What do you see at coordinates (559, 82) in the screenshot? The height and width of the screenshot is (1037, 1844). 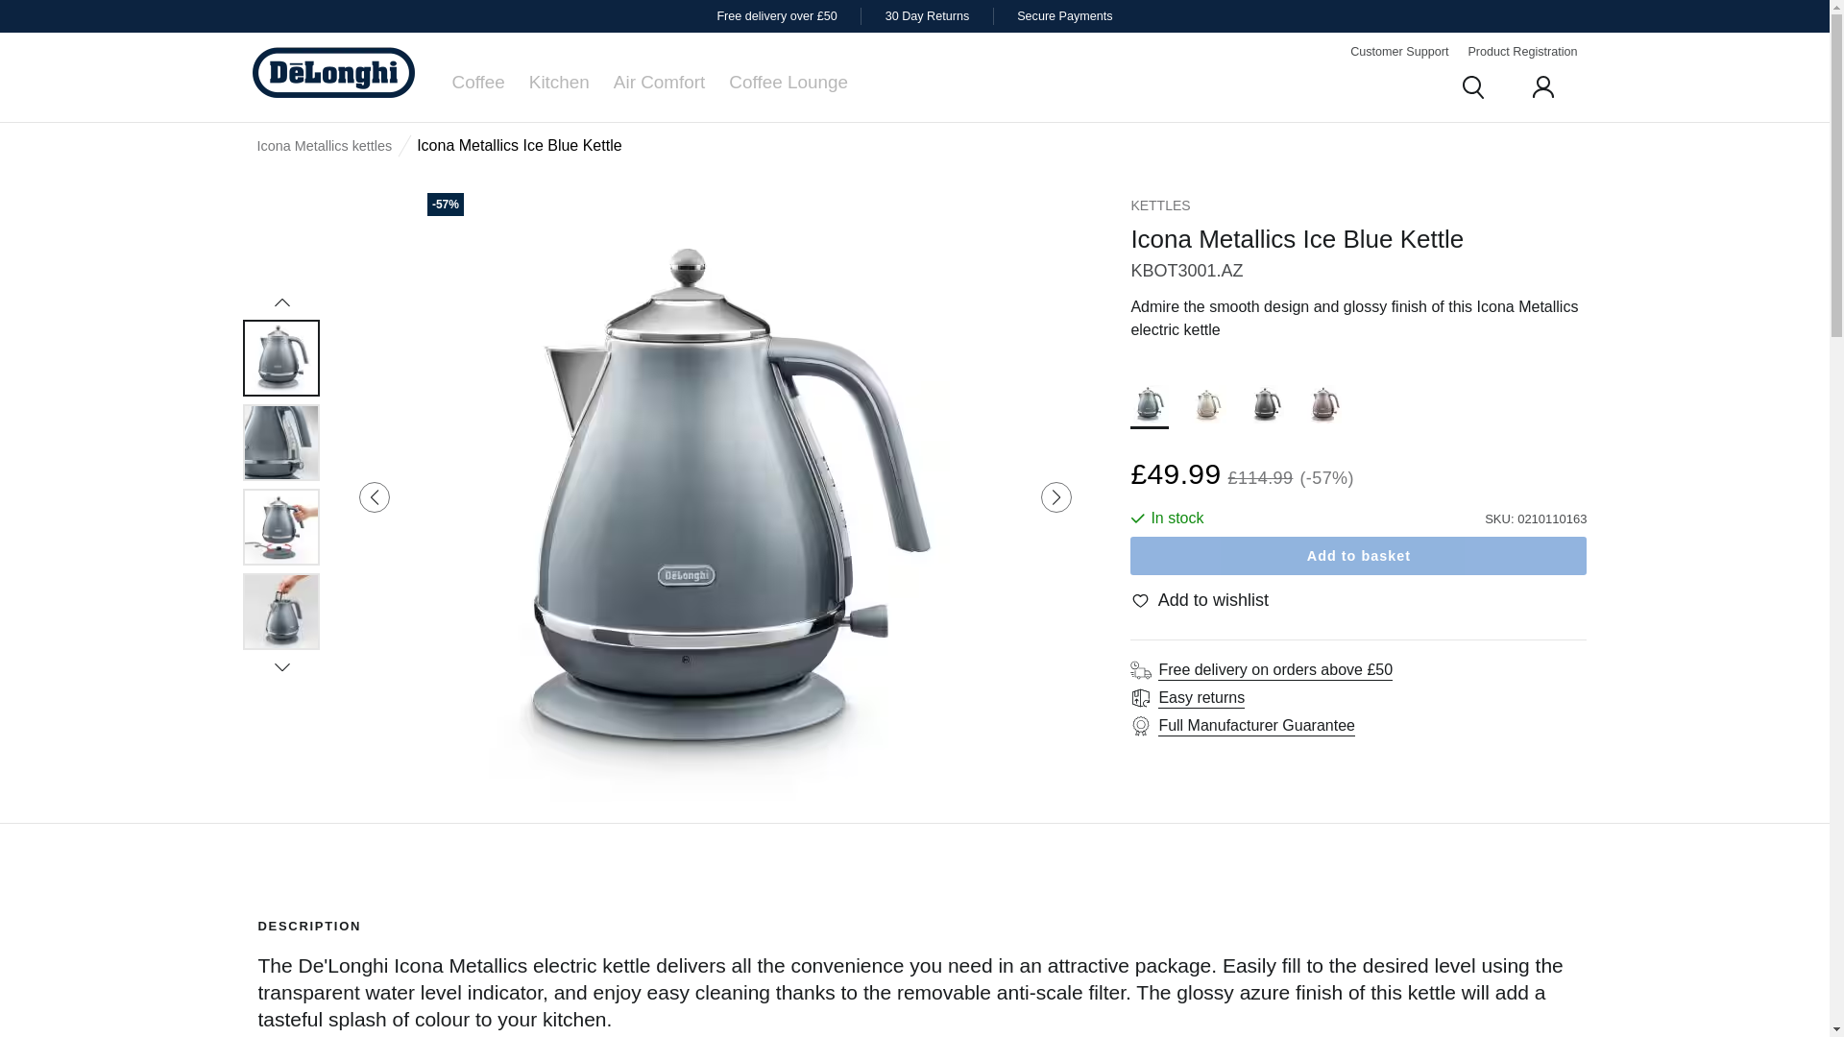 I see `Kitchen` at bounding box center [559, 82].